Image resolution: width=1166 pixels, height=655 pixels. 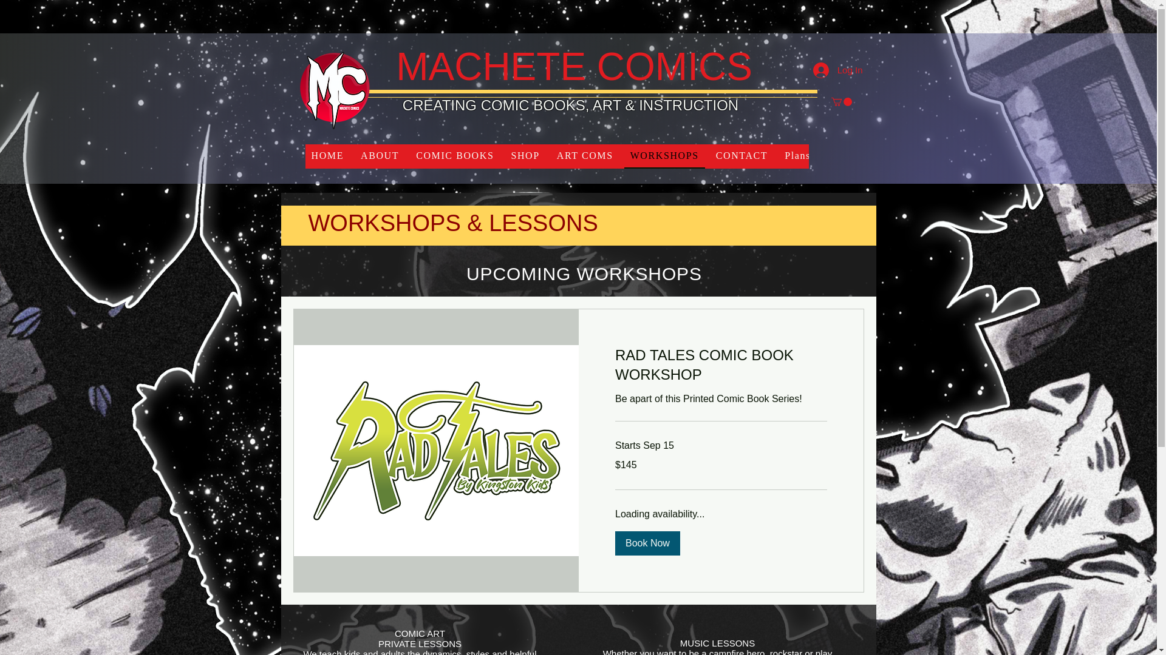 I want to click on RAD TALES COMIC BOOK WORKSHOP, so click(x=720, y=365).